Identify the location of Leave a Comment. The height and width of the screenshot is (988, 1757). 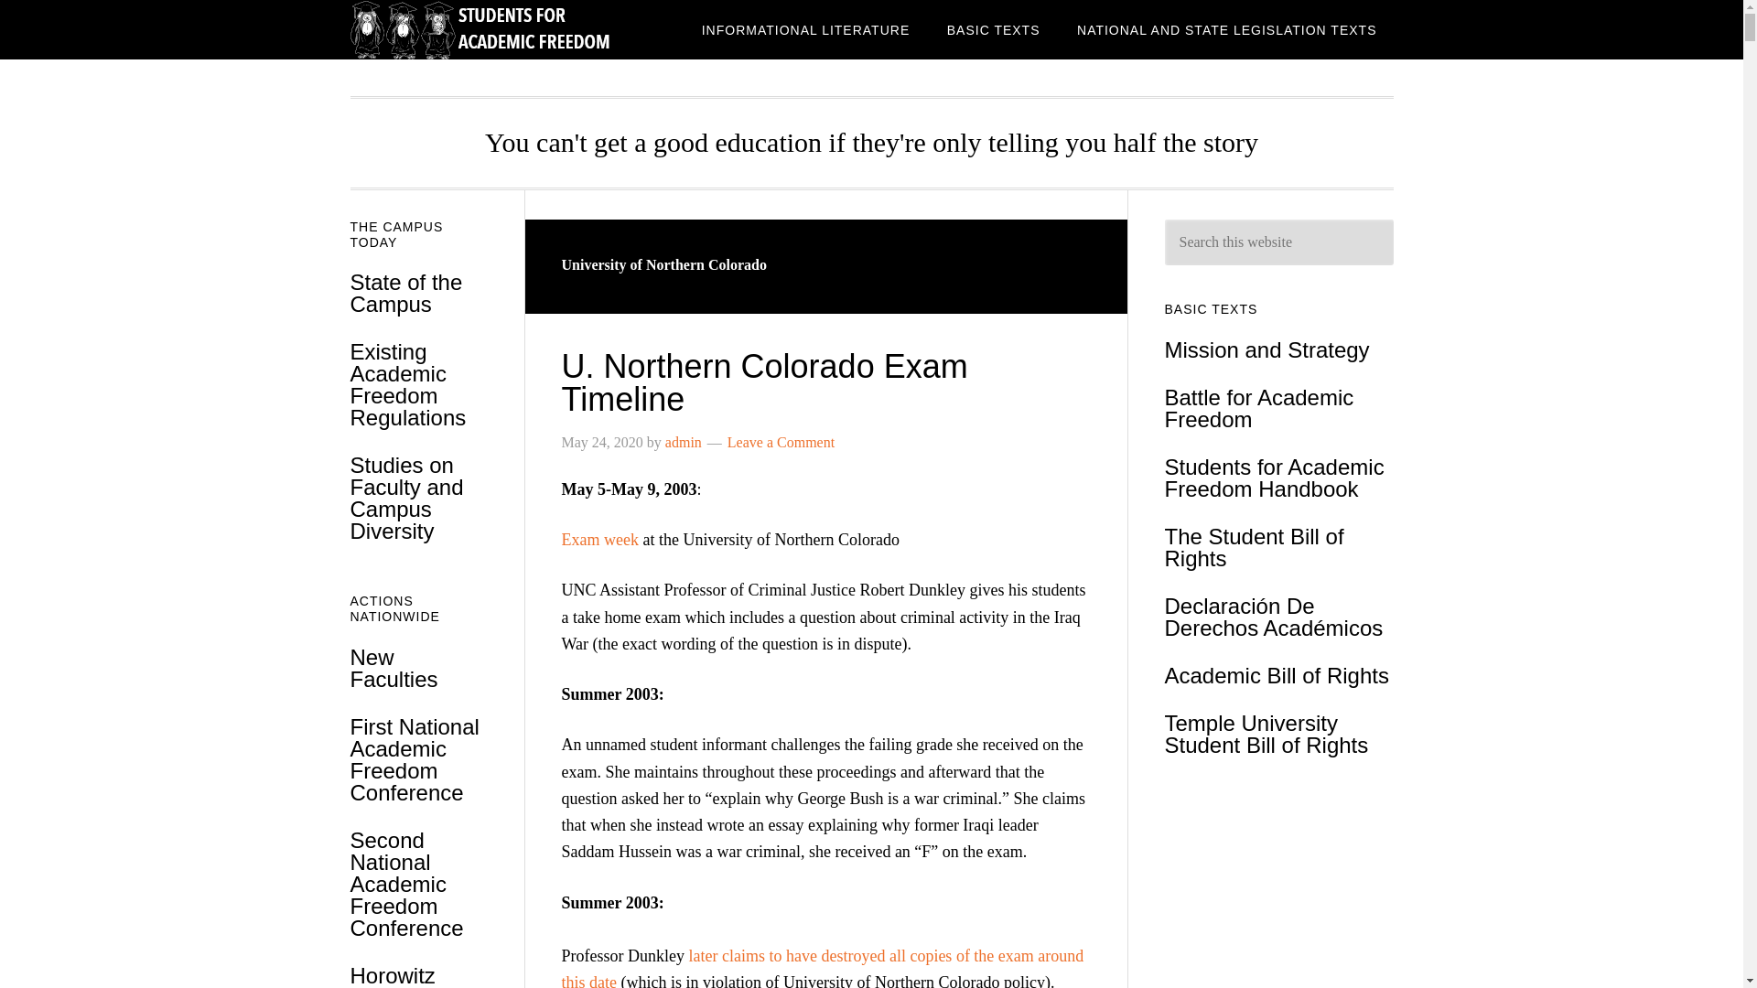
(781, 443).